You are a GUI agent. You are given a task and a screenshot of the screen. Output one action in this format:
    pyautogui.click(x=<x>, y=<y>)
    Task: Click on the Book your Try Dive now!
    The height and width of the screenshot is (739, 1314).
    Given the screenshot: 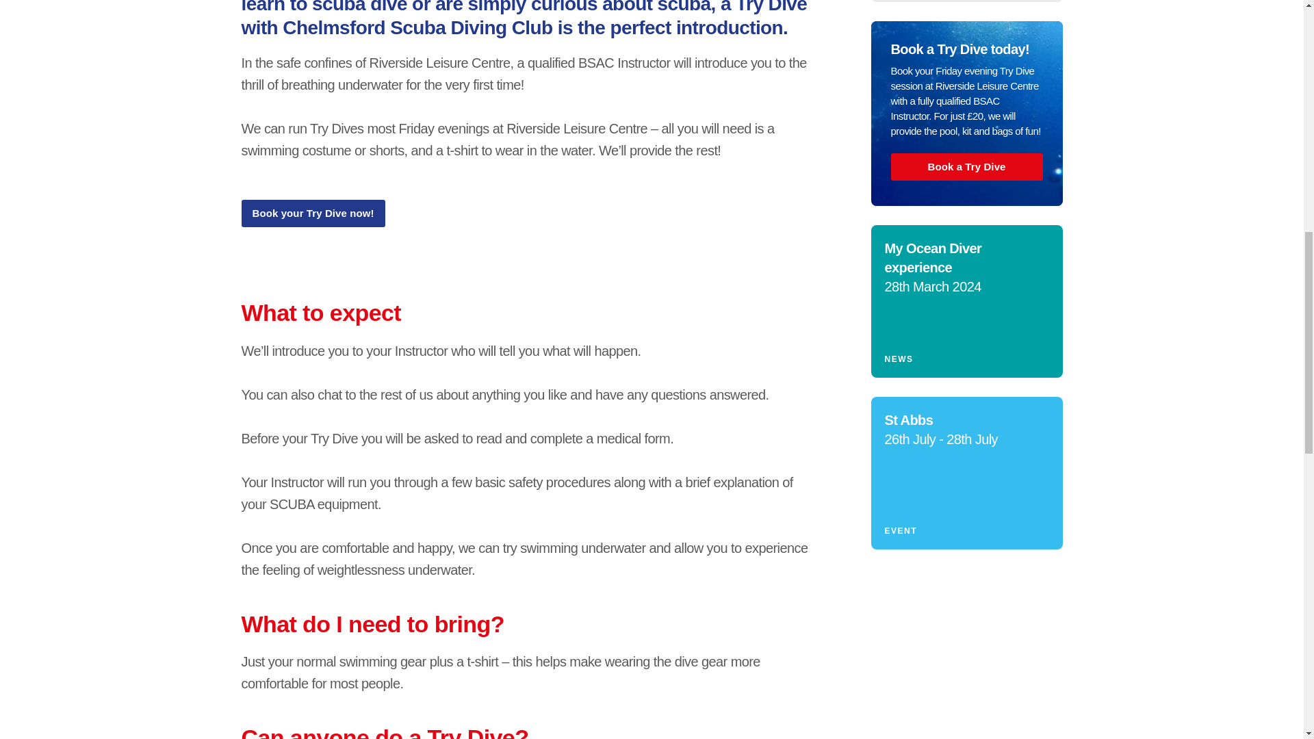 What is the action you would take?
    pyautogui.click(x=312, y=213)
    